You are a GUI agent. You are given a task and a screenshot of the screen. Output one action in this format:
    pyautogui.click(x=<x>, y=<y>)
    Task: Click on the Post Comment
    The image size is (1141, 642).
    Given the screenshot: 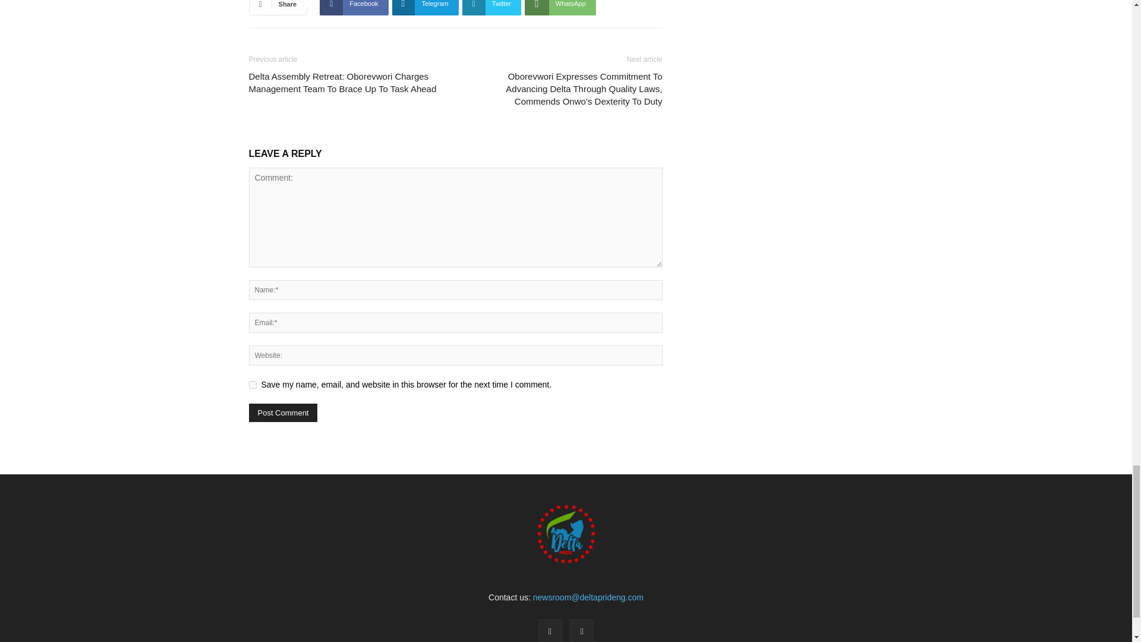 What is the action you would take?
    pyautogui.click(x=283, y=413)
    